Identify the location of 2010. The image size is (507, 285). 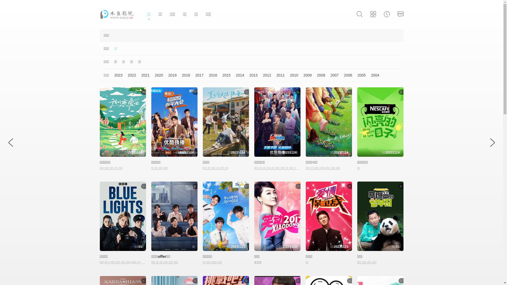
(292, 75).